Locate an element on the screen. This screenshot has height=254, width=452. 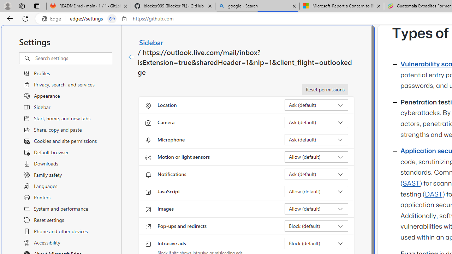
SAST is located at coordinates (411, 183).